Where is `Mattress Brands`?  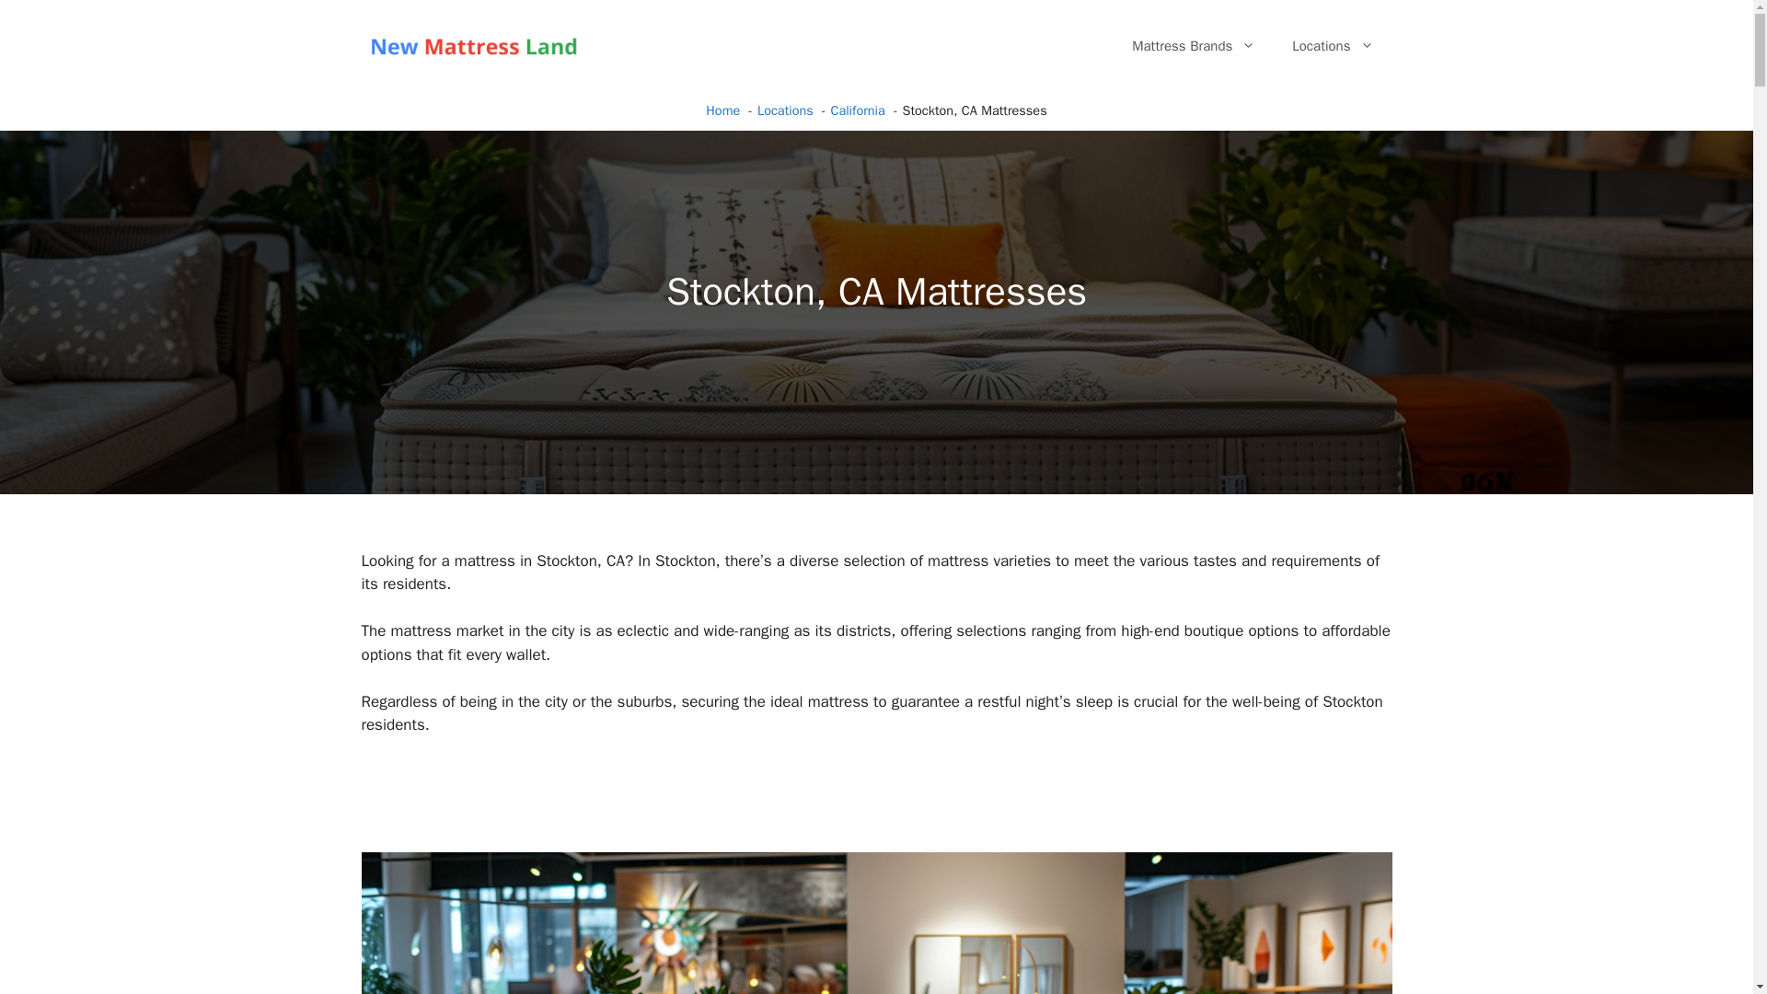 Mattress Brands is located at coordinates (1193, 46).